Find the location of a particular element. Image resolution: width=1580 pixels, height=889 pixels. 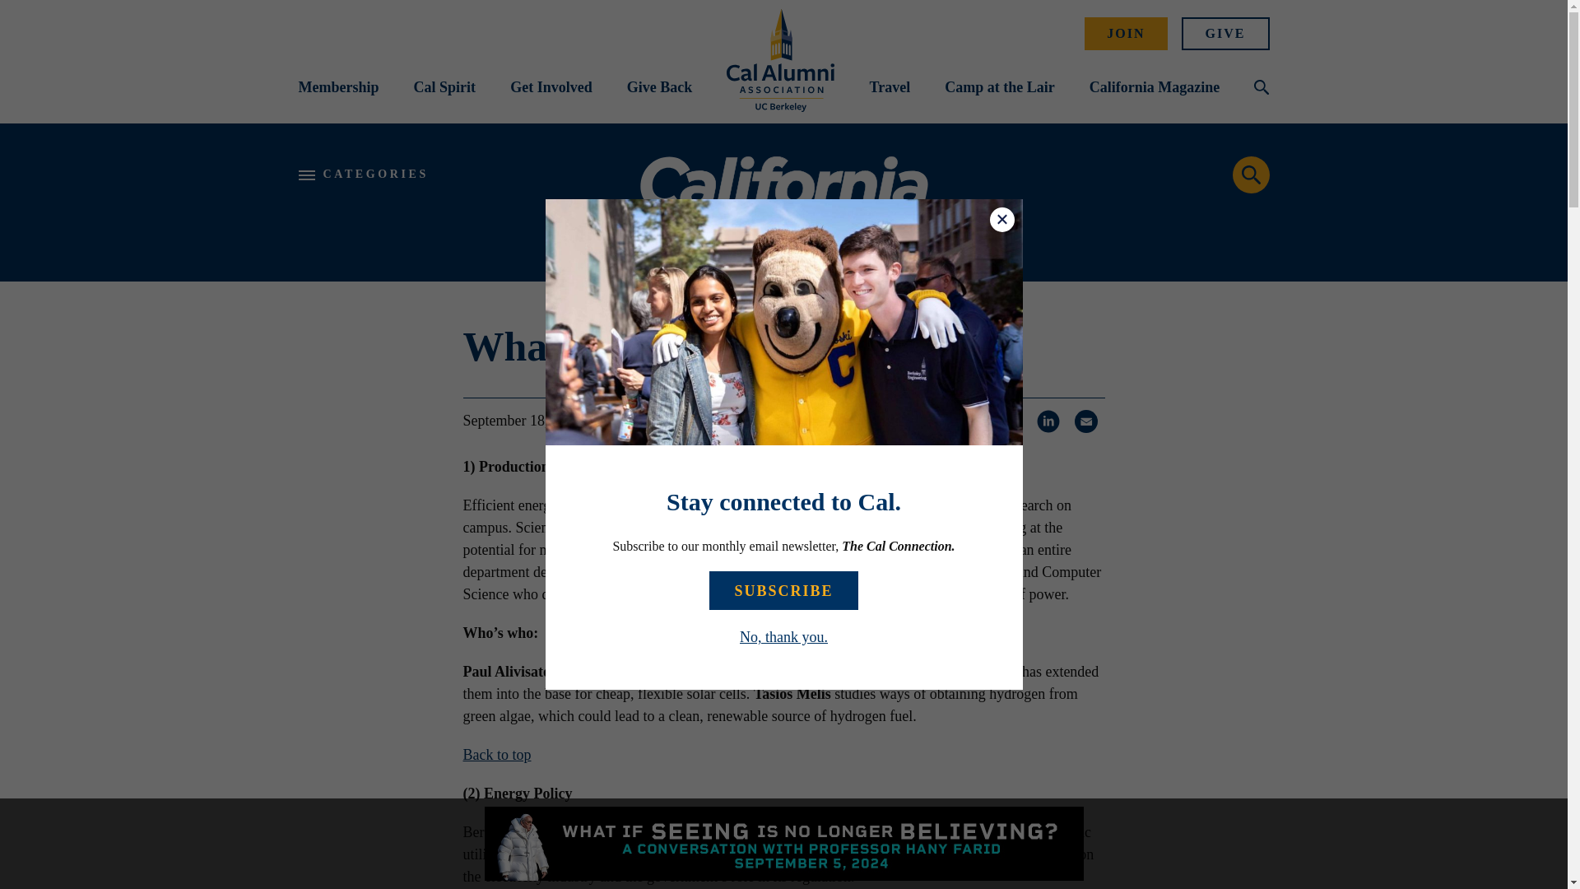

JOIN is located at coordinates (1126, 33).